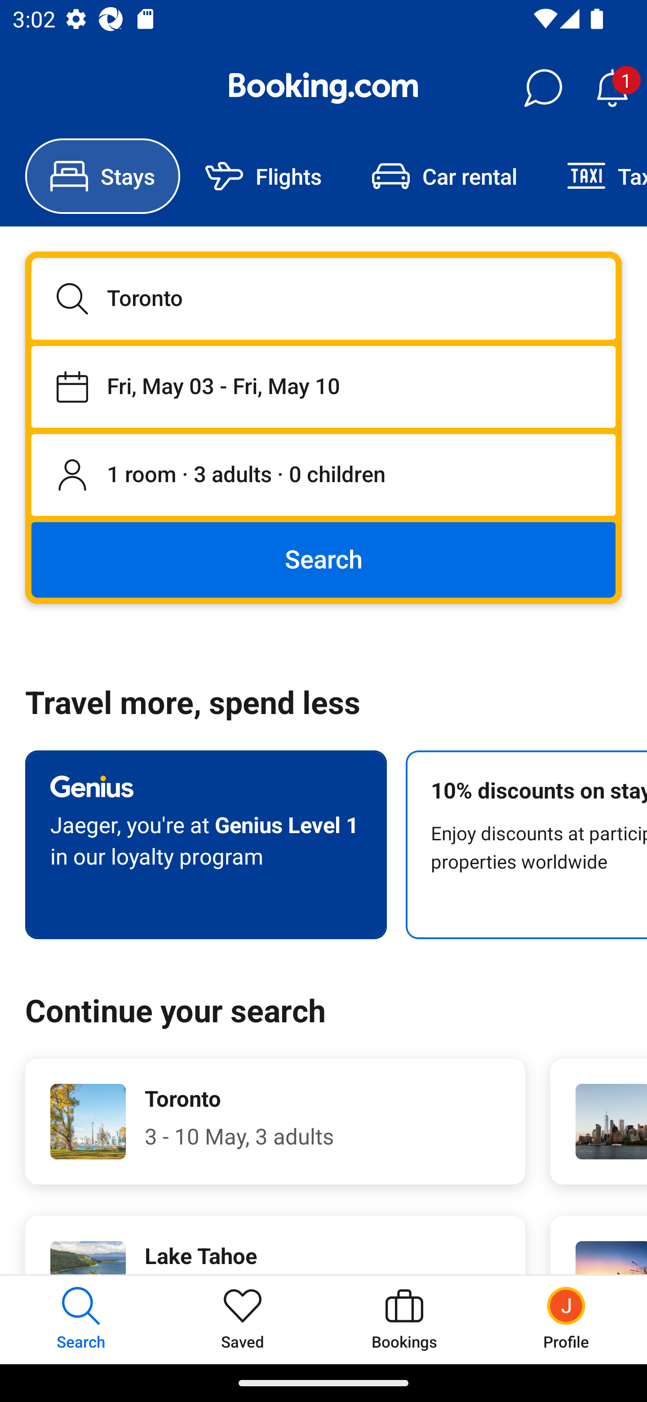 This screenshot has width=647, height=1402. I want to click on Saved, so click(243, 1319).